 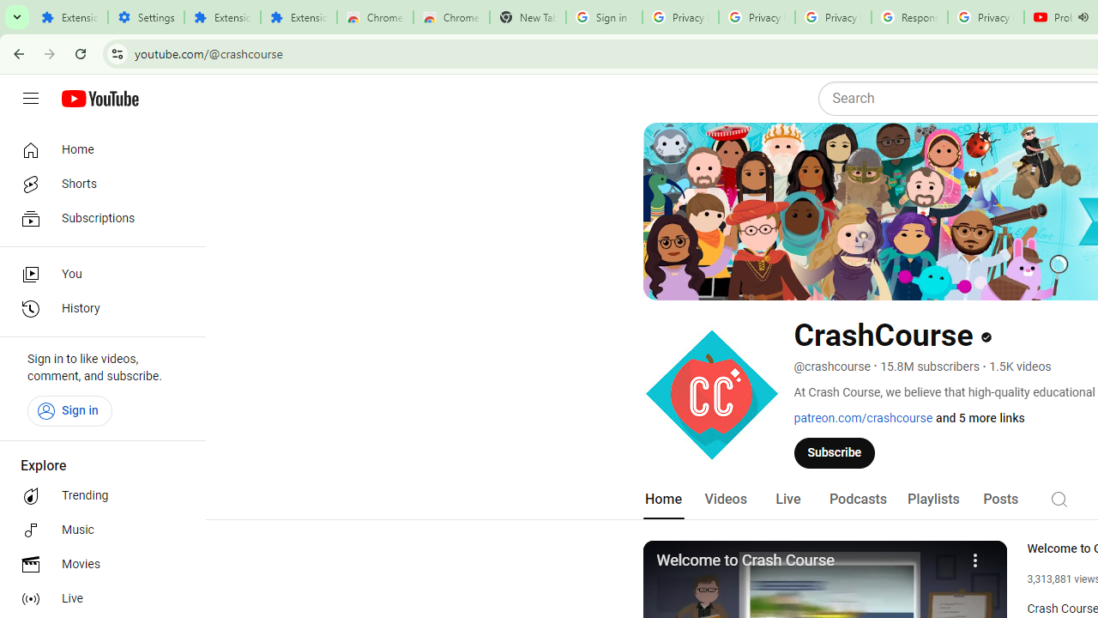 What do you see at coordinates (223, 17) in the screenshot?
I see `Extensions` at bounding box center [223, 17].